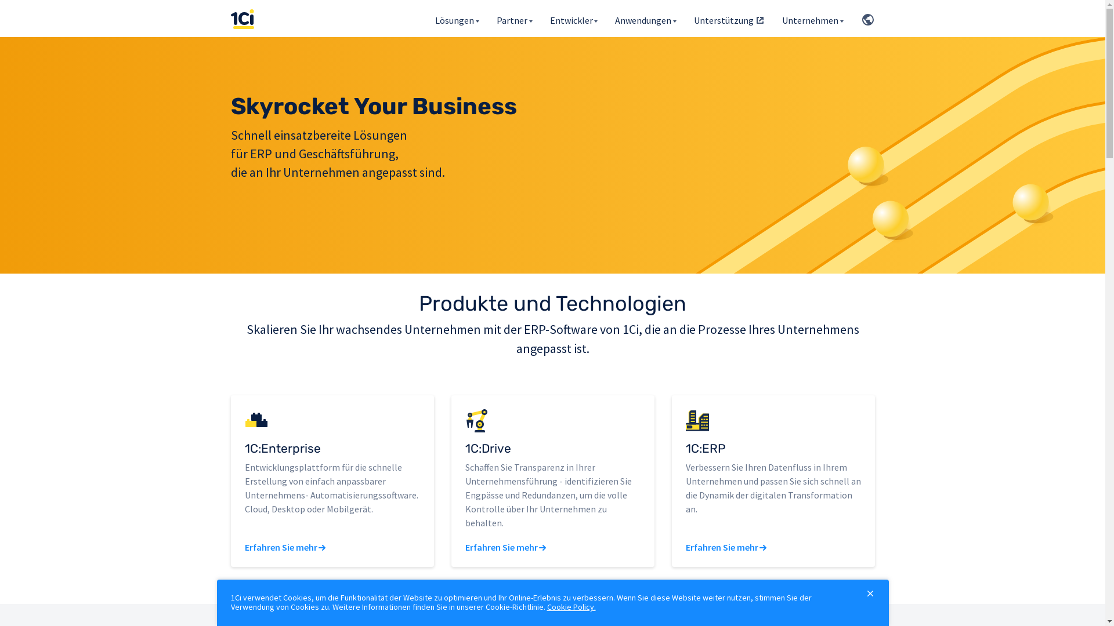  What do you see at coordinates (501, 547) in the screenshot?
I see `Erfahren Sie mehr` at bounding box center [501, 547].